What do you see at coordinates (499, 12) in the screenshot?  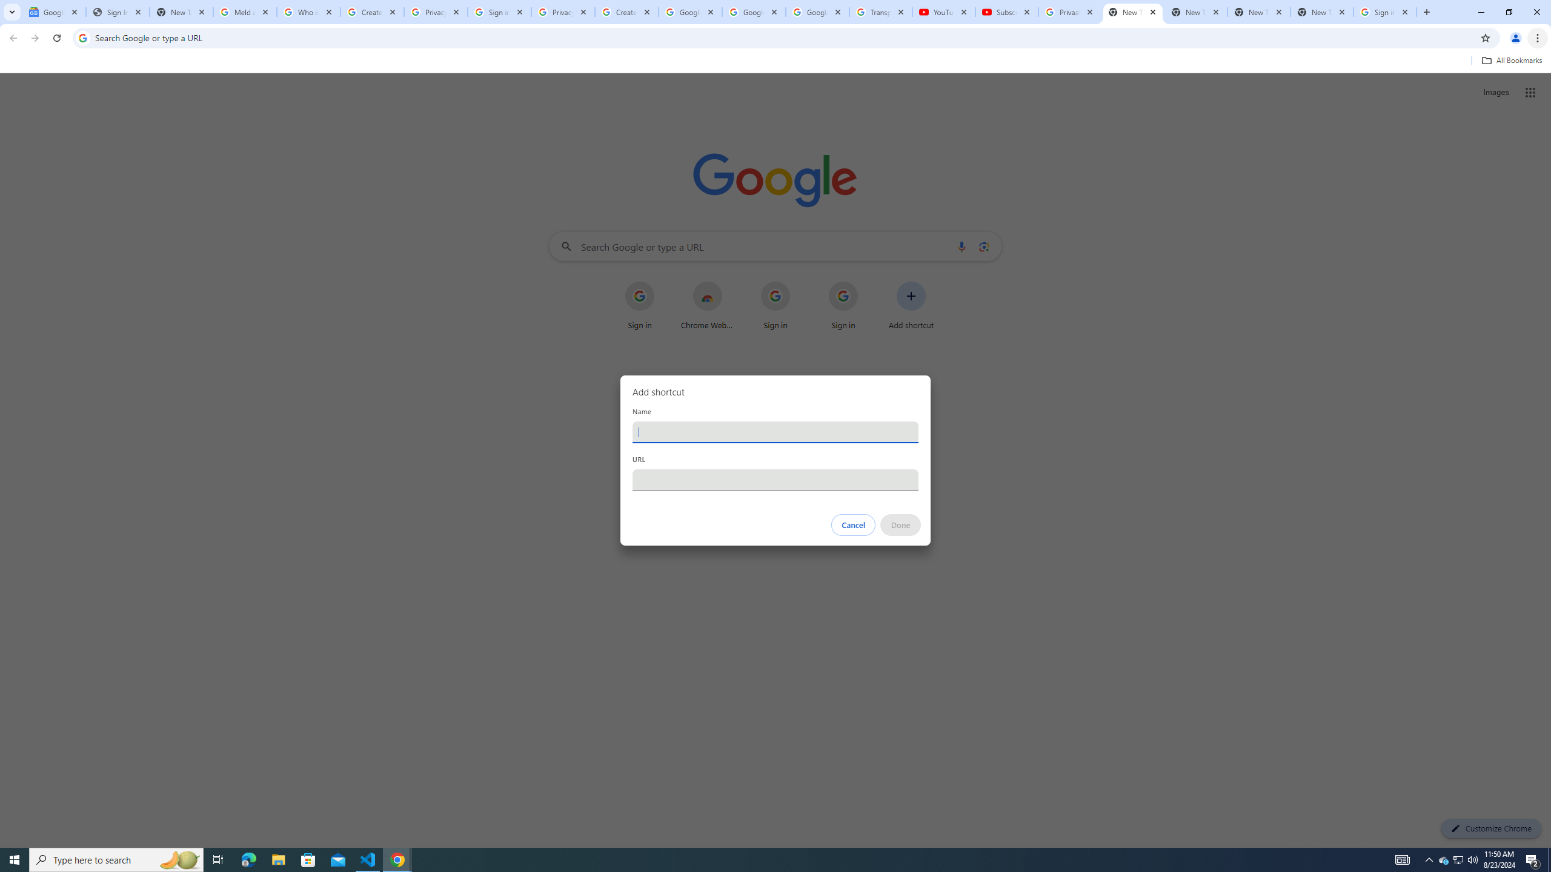 I see `Sign in - Google Accounts` at bounding box center [499, 12].